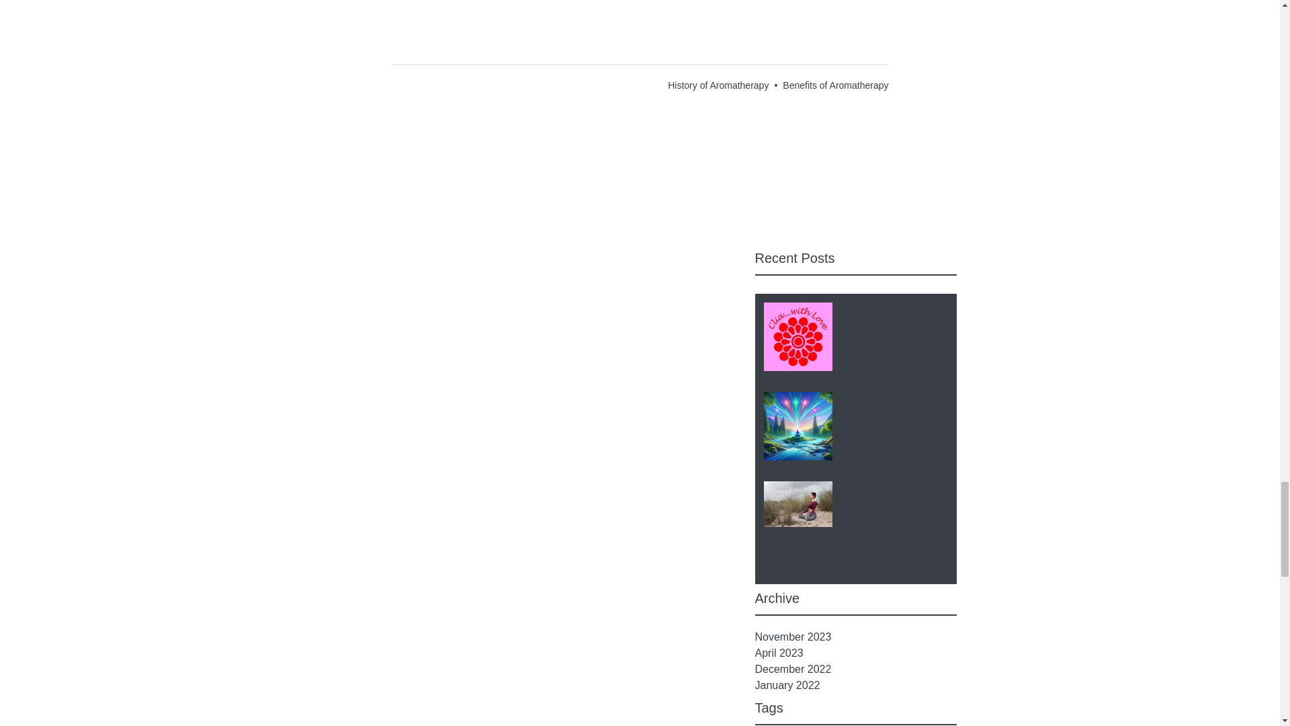 This screenshot has height=726, width=1290. What do you see at coordinates (856, 637) in the screenshot?
I see `November 2023` at bounding box center [856, 637].